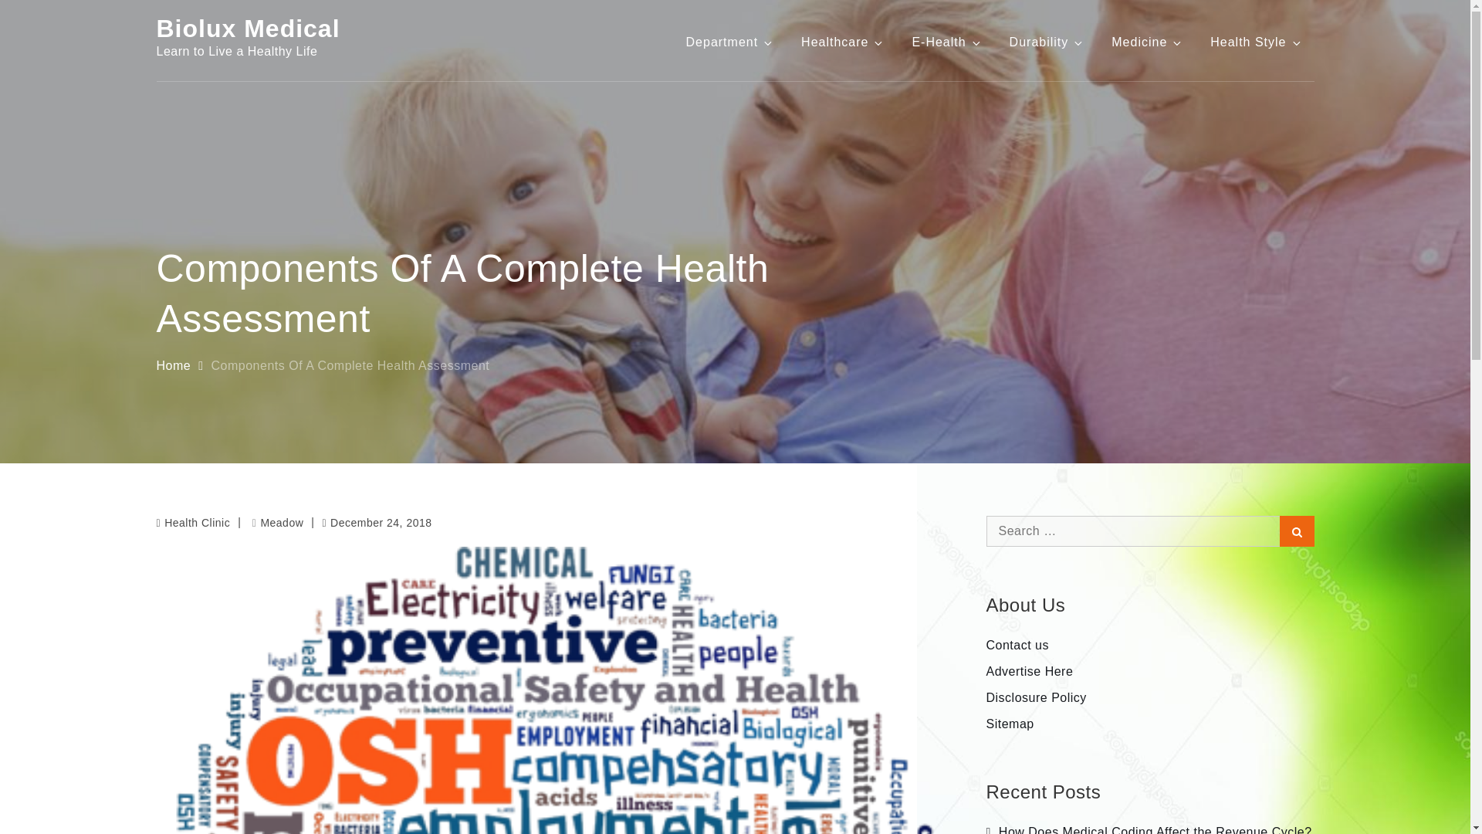 This screenshot has width=1482, height=834. Describe the element at coordinates (173, 365) in the screenshot. I see `Home` at that location.